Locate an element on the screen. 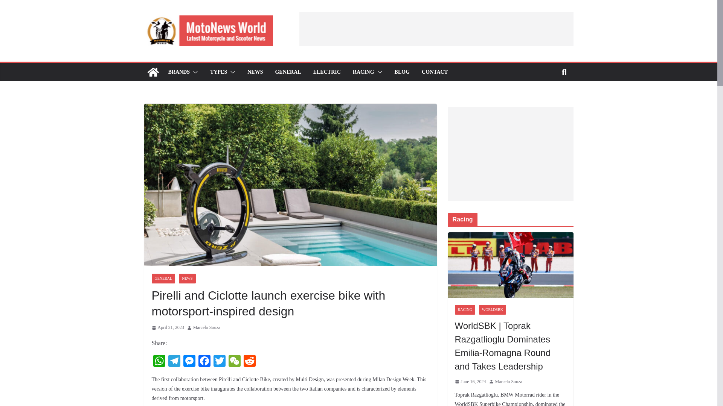 The image size is (723, 406). Messenger is located at coordinates (189, 362).